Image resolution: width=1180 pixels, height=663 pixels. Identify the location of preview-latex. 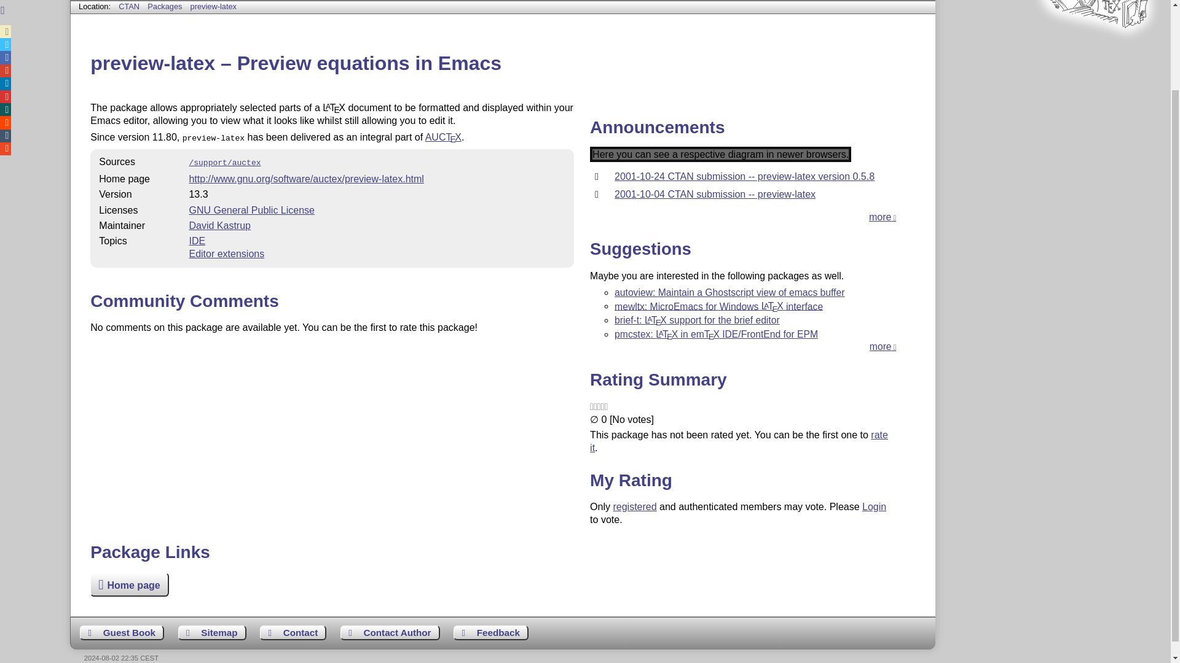
(213, 6).